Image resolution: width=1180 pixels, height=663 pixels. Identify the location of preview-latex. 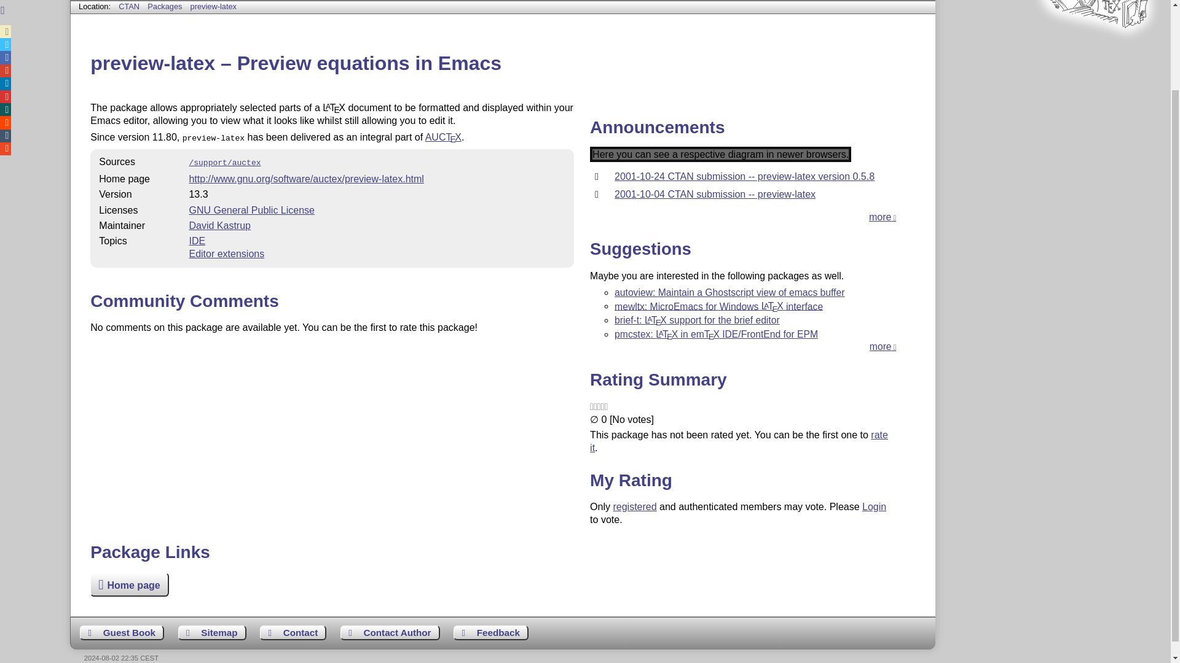
(213, 6).